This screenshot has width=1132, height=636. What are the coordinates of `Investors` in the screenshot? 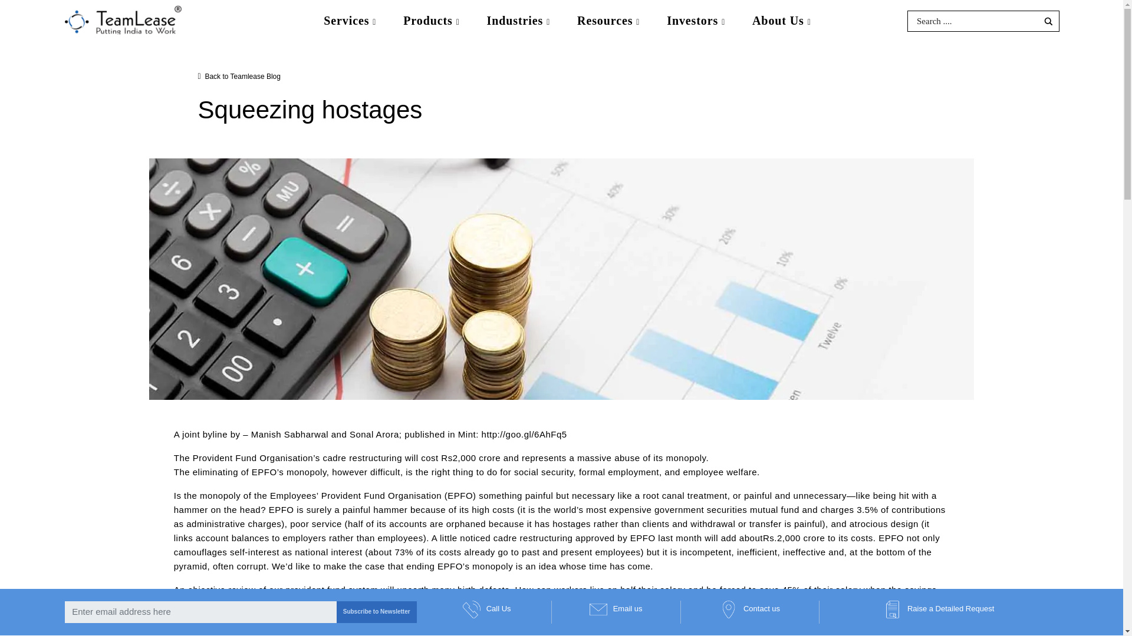 It's located at (696, 21).